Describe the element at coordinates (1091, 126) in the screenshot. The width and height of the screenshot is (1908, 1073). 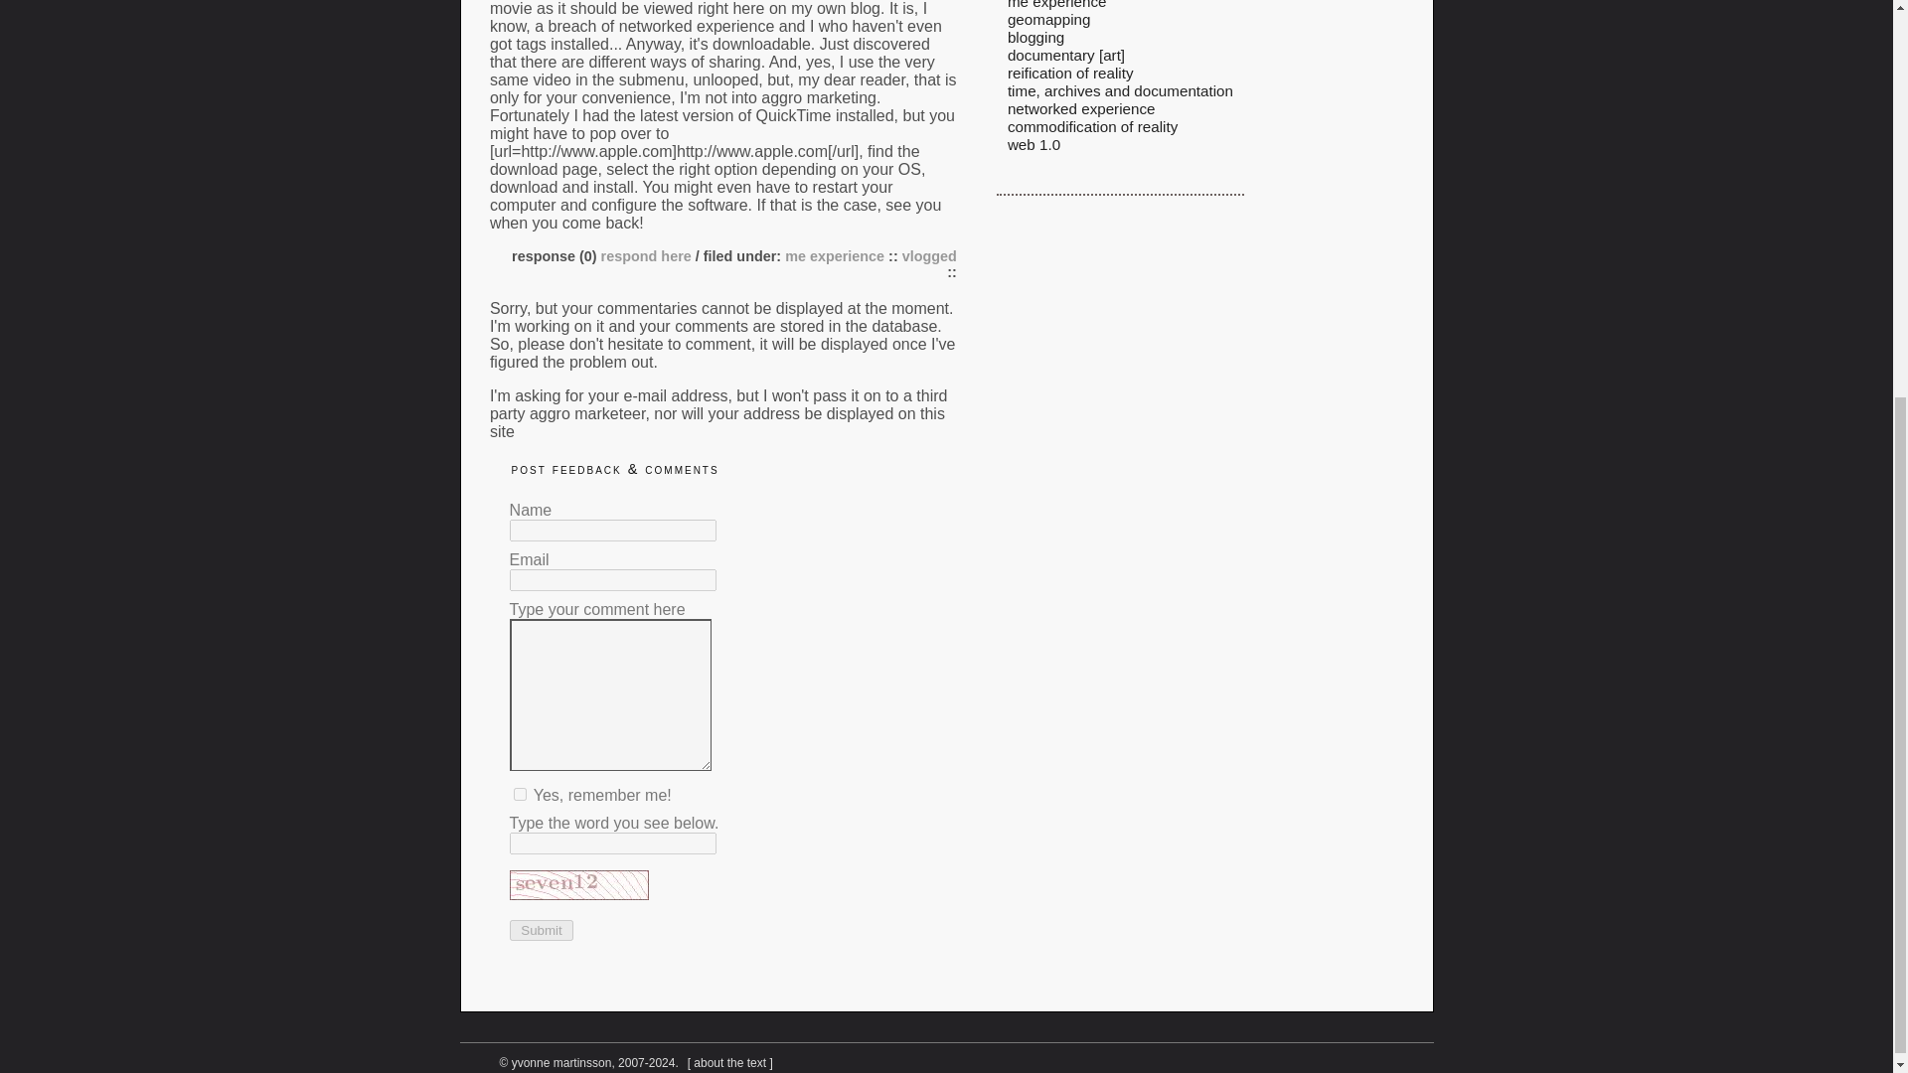
I see `commodification of reality` at that location.